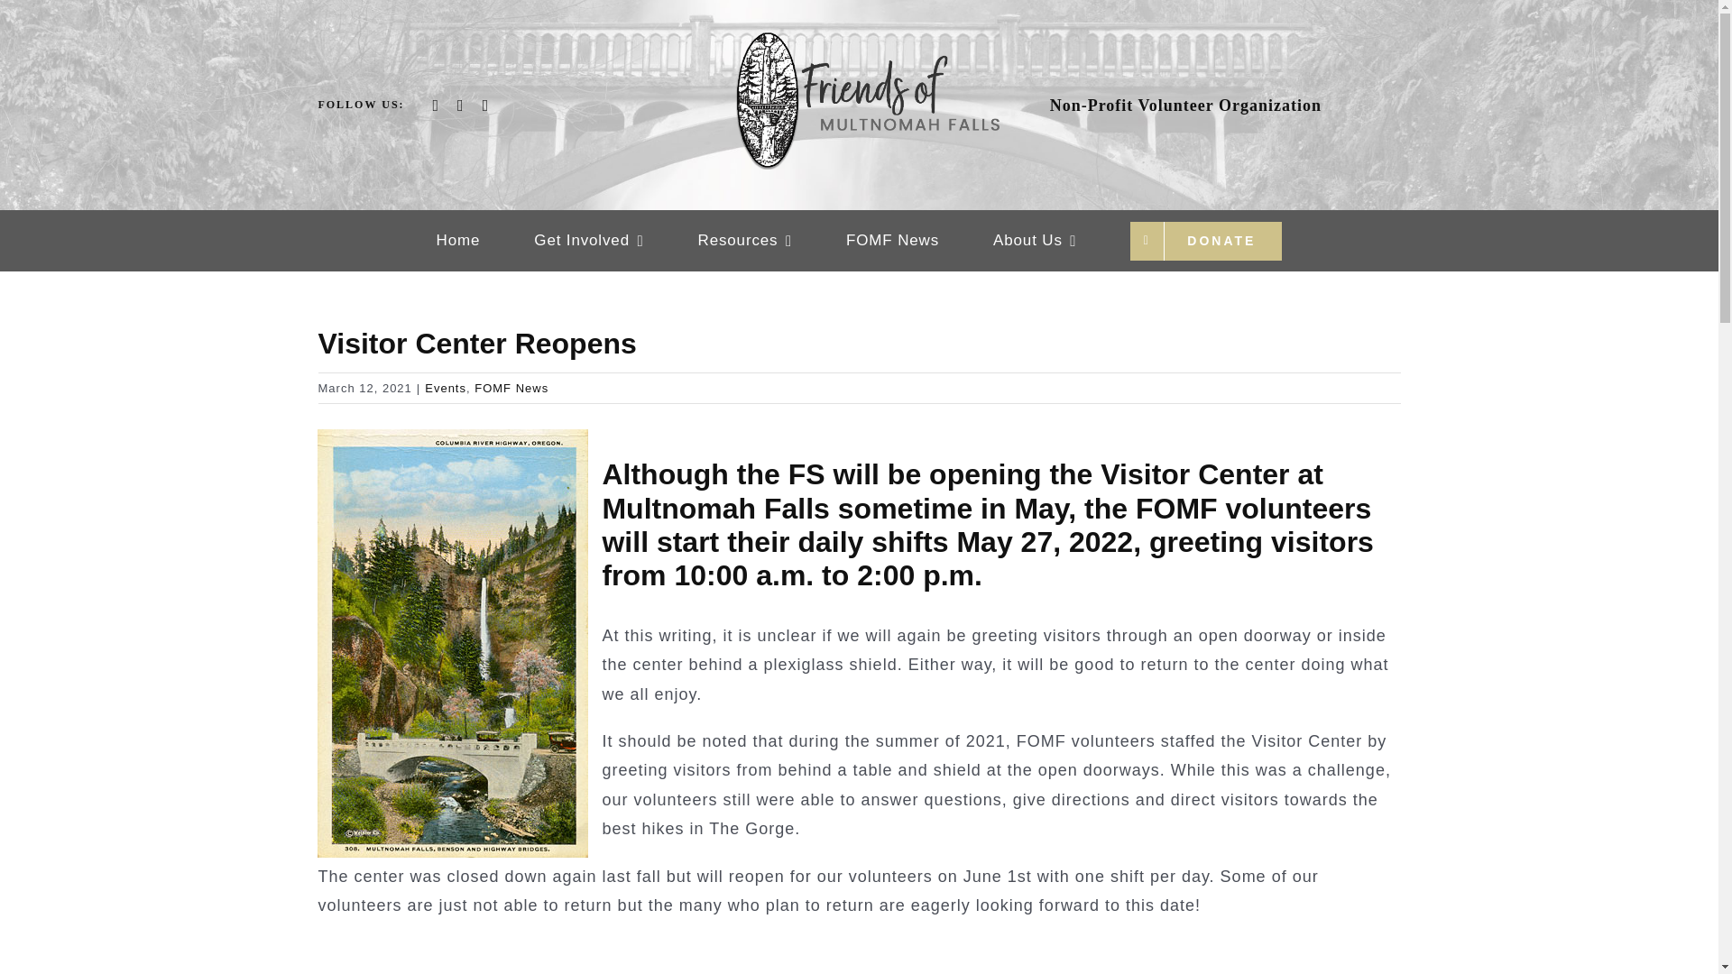 The width and height of the screenshot is (1732, 974). Describe the element at coordinates (1205, 241) in the screenshot. I see `DONATE` at that location.